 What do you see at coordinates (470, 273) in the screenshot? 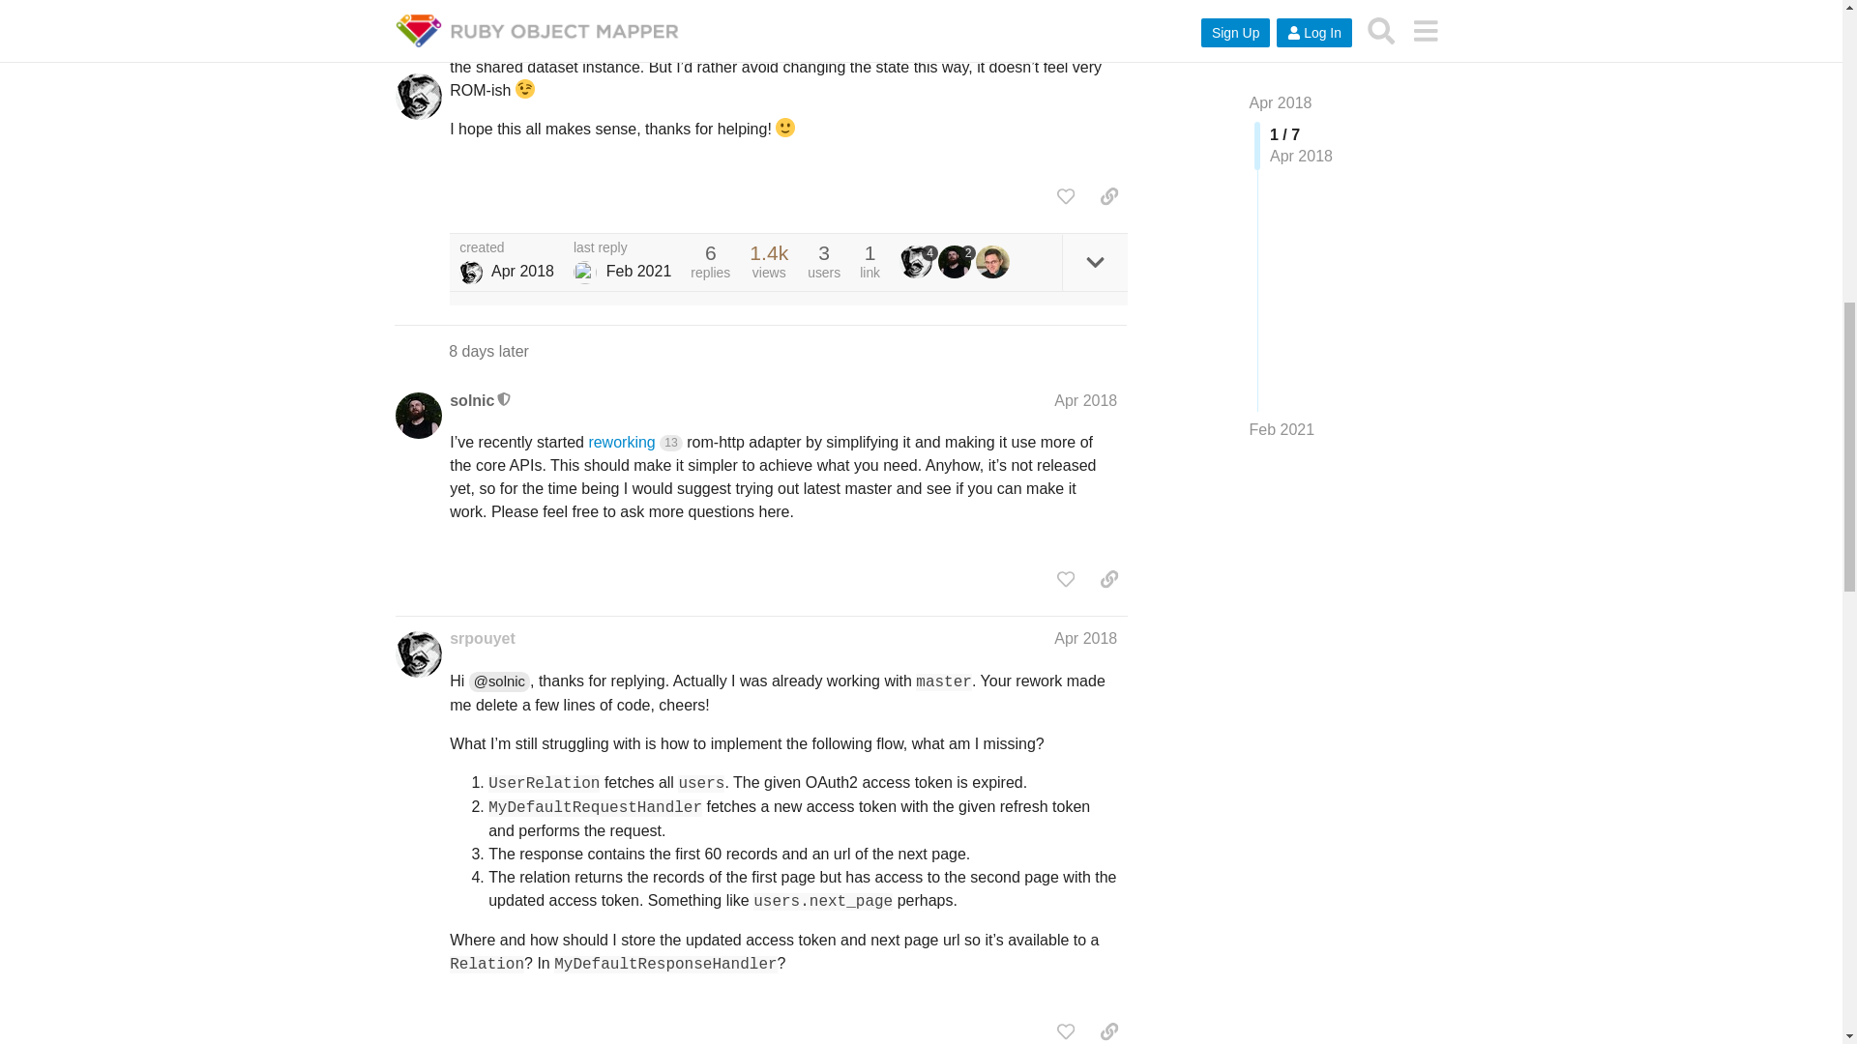
I see `Sebastiaan Pouyet` at bounding box center [470, 273].